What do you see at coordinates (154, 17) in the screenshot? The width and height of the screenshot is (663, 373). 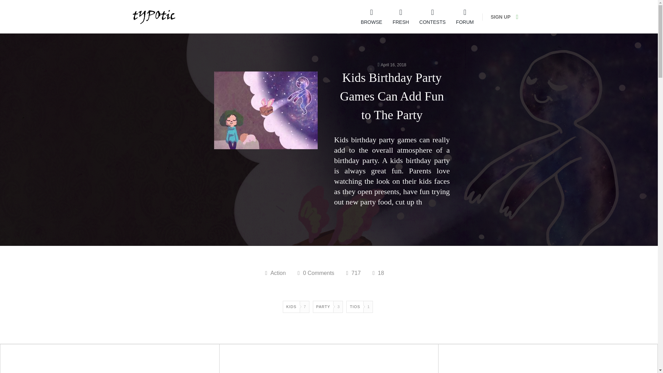 I see `Typotic` at bounding box center [154, 17].